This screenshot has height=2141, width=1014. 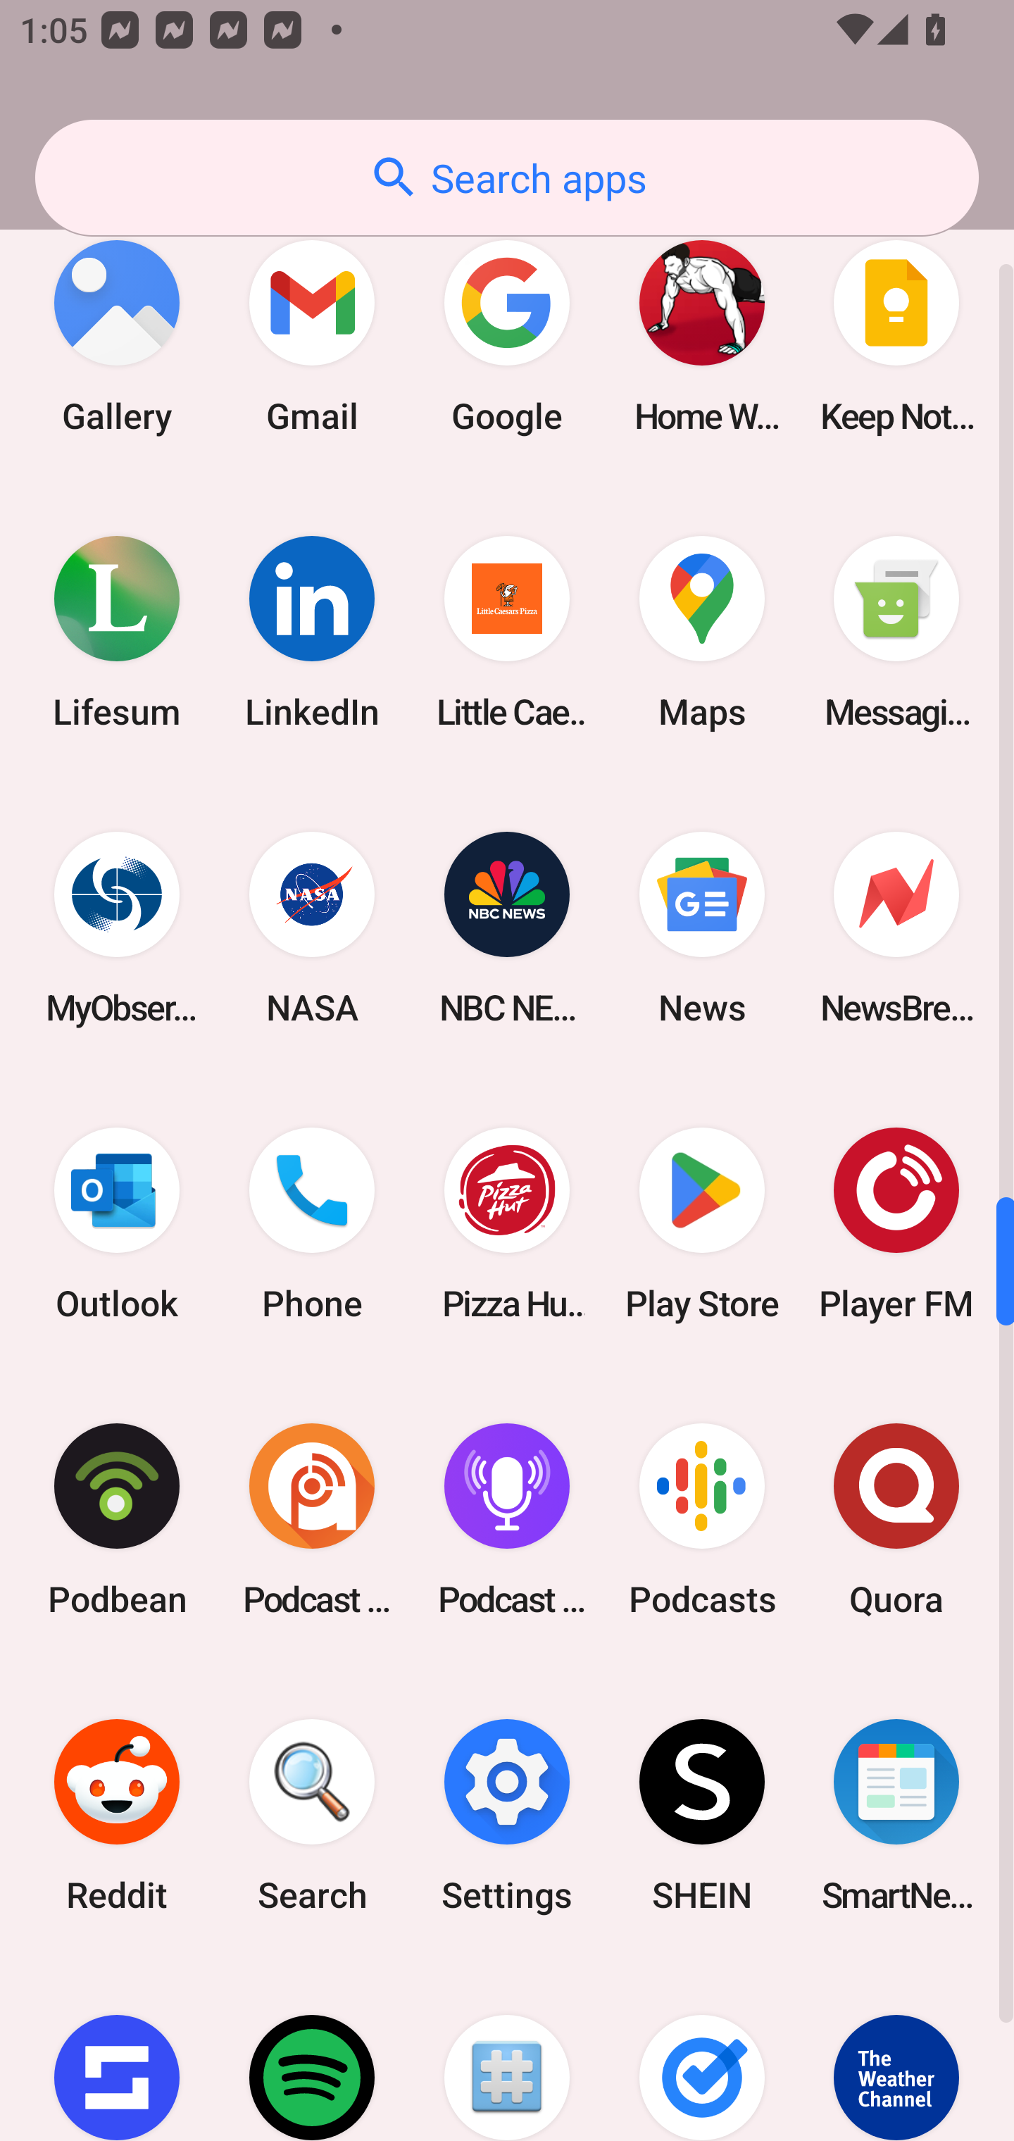 I want to click on Little Caesars Pizza, so click(x=507, y=631).